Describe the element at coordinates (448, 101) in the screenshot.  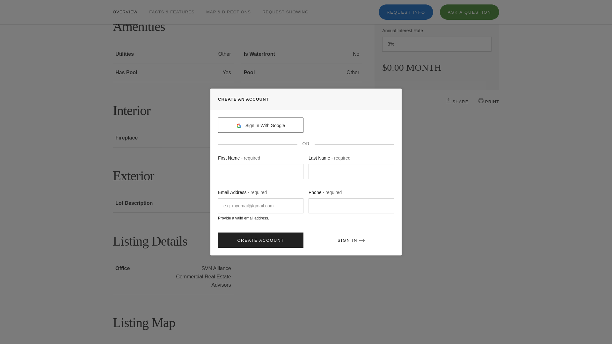
I see `SHARE` at that location.